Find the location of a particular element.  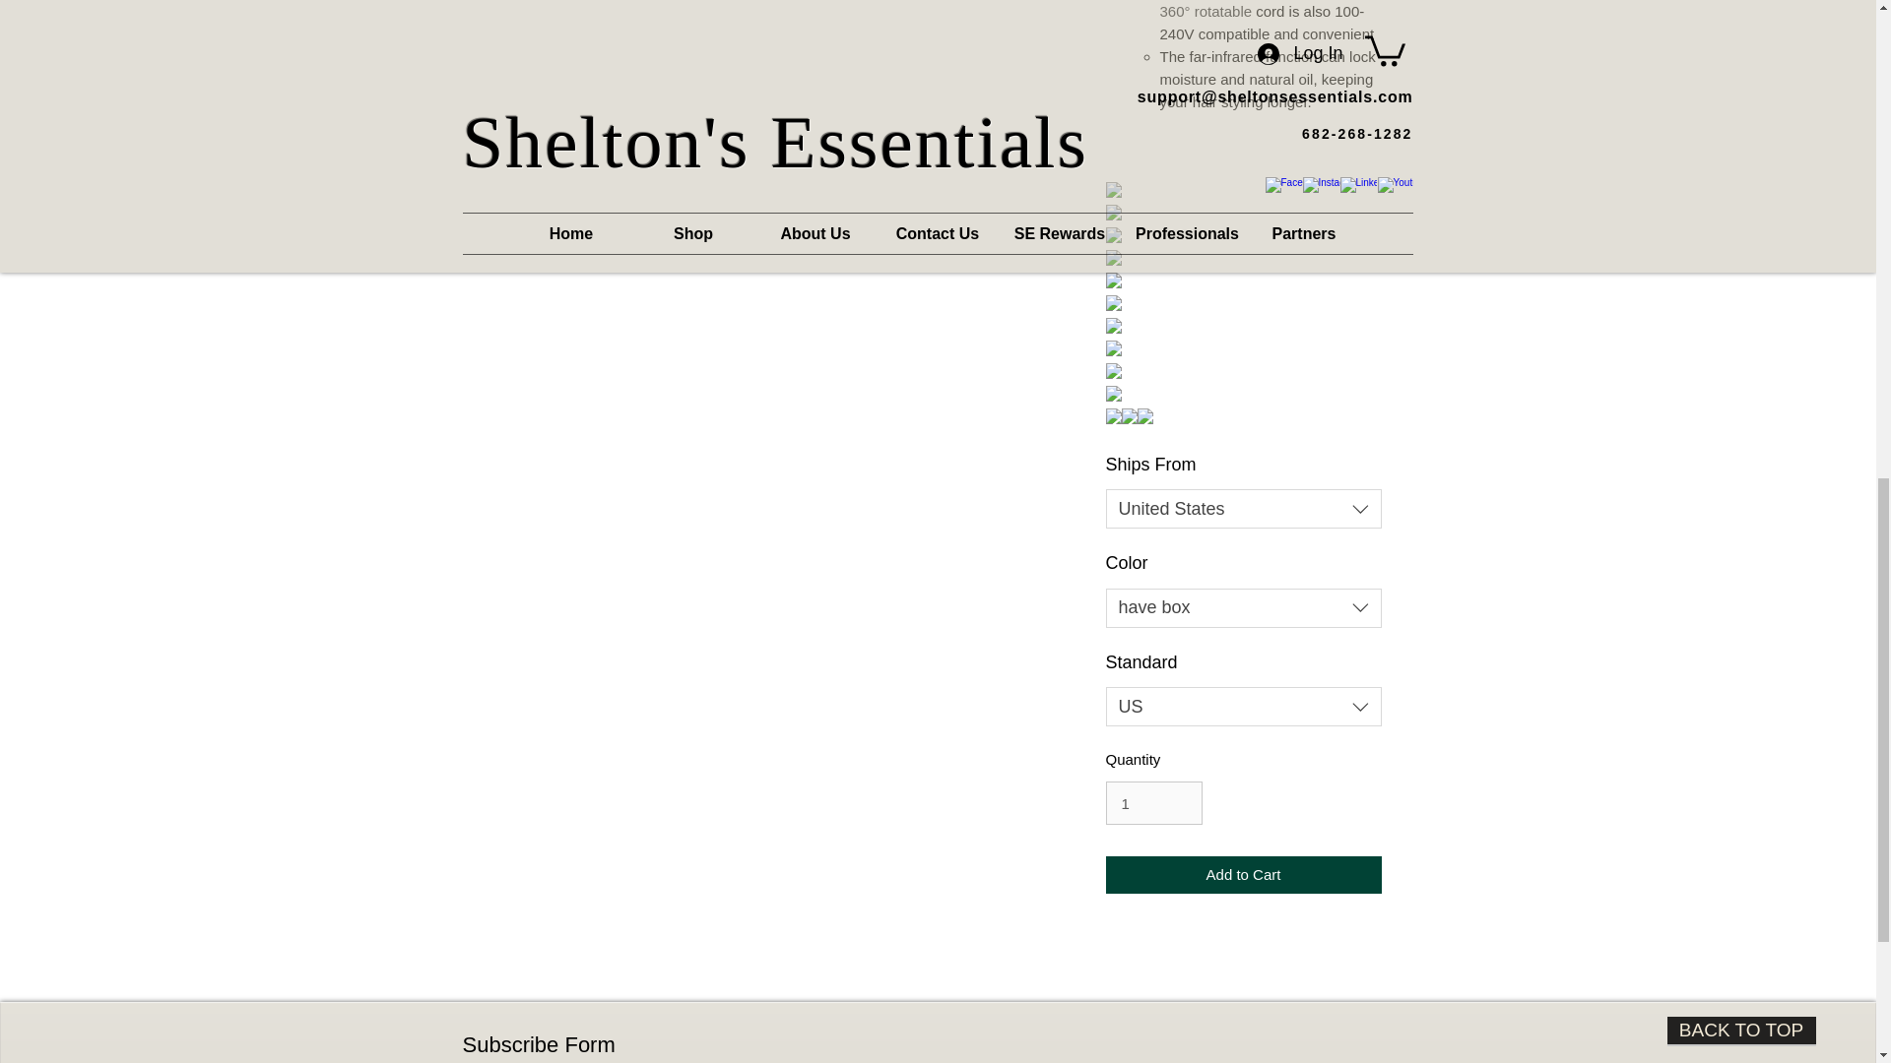

have box is located at coordinates (1242, 608).